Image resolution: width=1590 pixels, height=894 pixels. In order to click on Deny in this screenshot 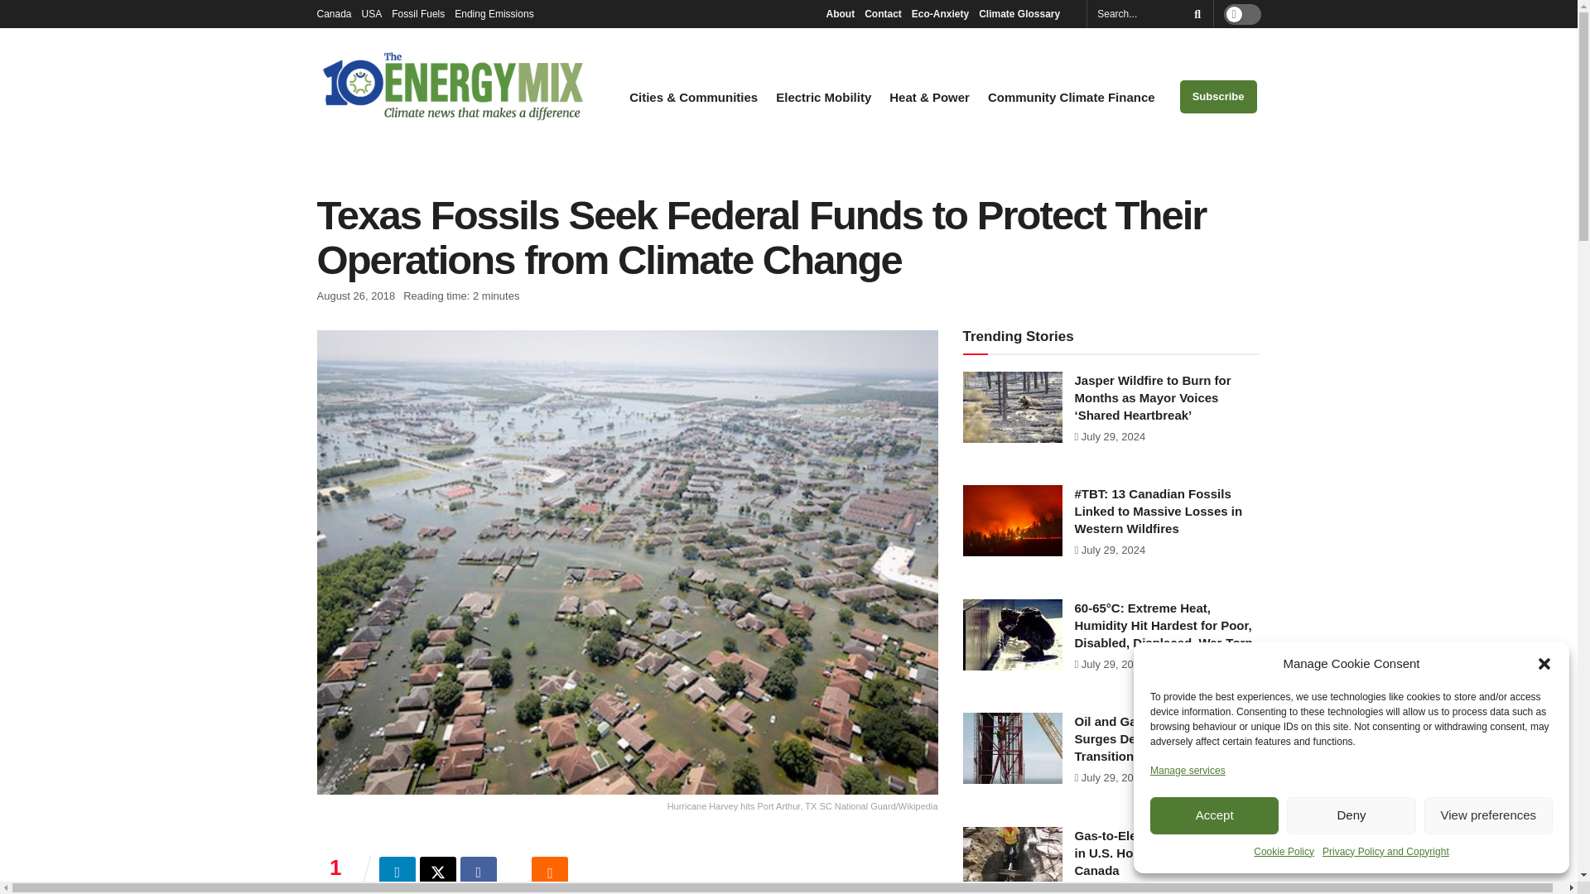, I will do `click(1350, 815)`.